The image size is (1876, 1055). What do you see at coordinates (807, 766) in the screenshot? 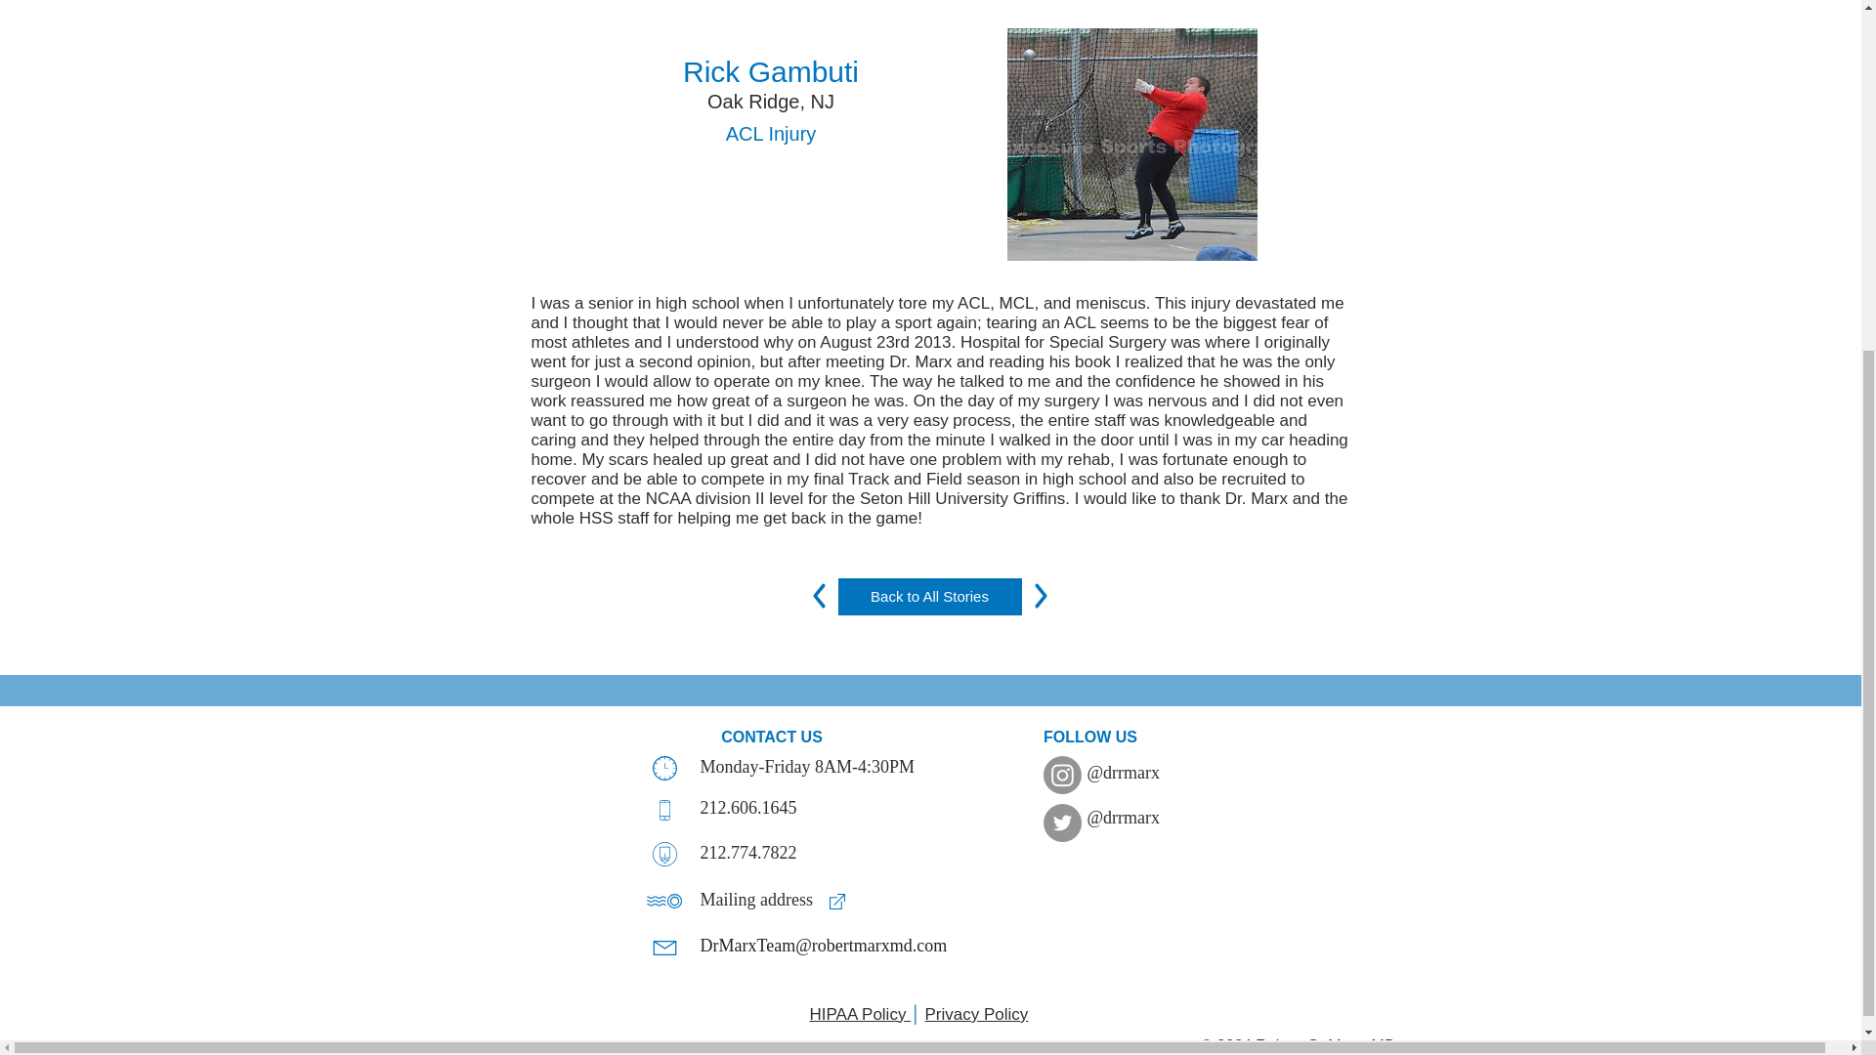
I see `Monday-Friday 8AM-4:30PM` at bounding box center [807, 766].